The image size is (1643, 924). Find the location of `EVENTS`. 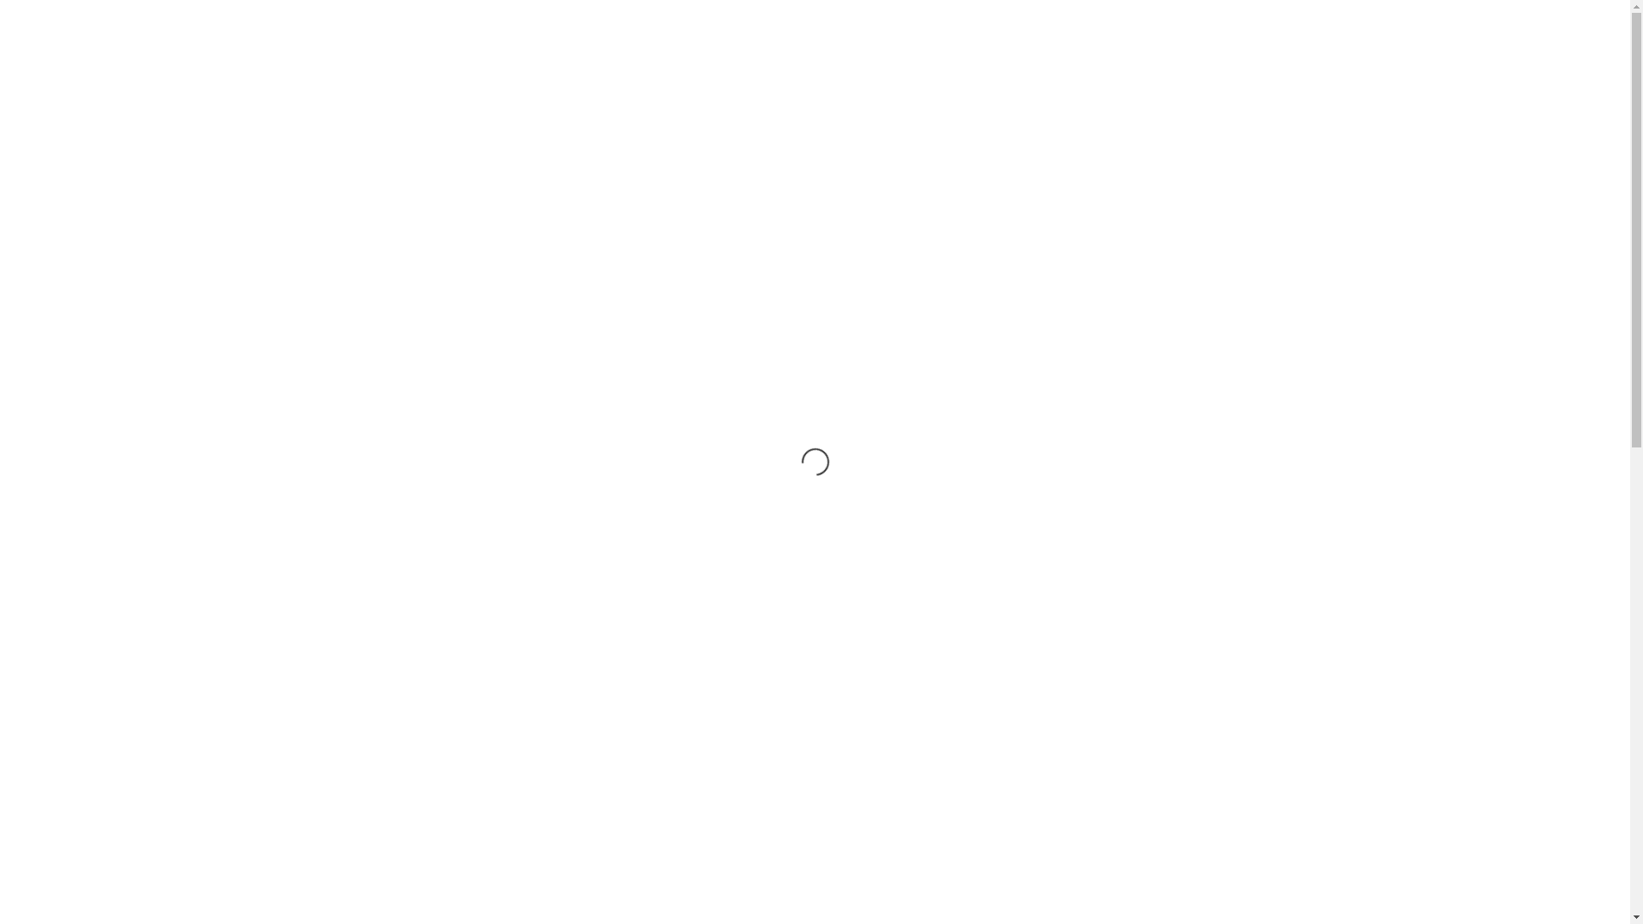

EVENTS is located at coordinates (905, 46).